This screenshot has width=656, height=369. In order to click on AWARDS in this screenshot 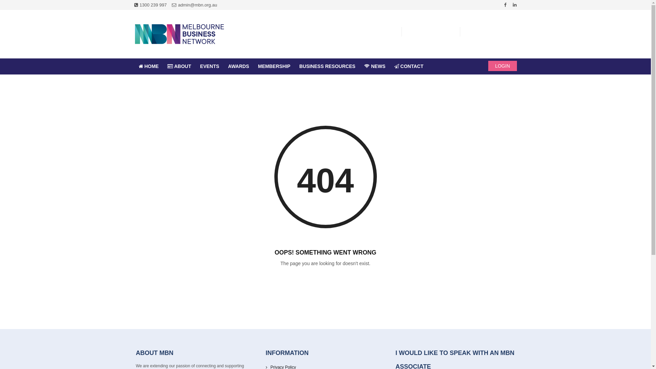, I will do `click(238, 66)`.